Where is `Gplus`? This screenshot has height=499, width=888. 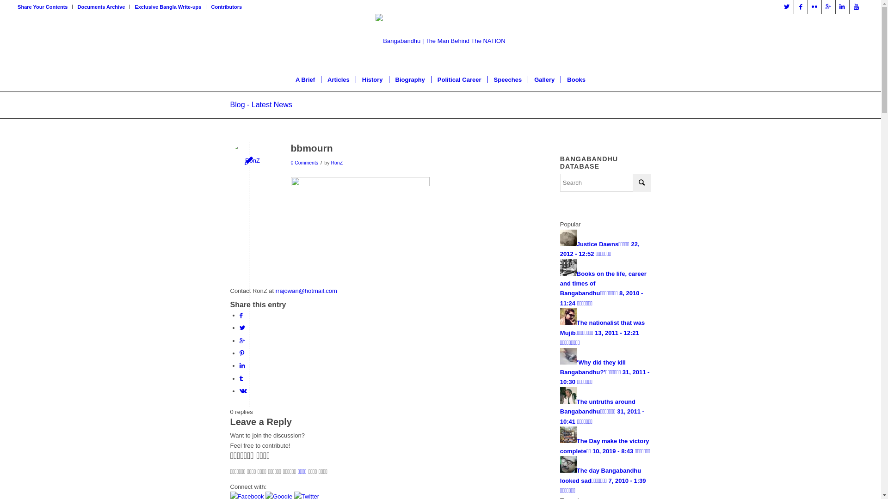 Gplus is located at coordinates (829, 7).